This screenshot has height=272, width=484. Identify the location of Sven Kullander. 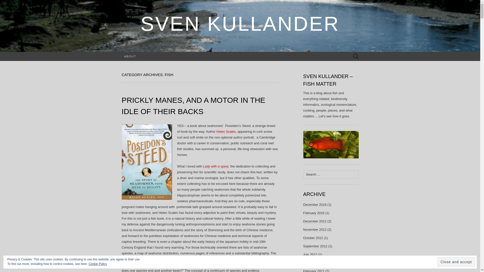
(240, 24).